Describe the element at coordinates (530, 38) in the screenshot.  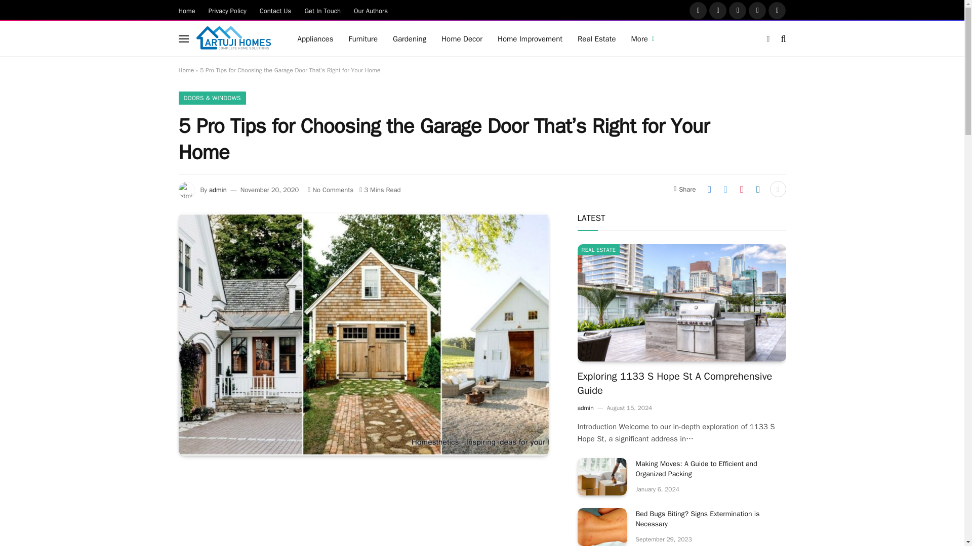
I see `Home Improvement` at that location.